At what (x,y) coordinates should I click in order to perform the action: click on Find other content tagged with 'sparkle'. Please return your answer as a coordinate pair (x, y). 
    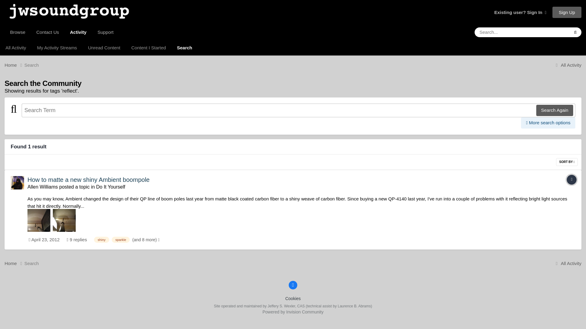
    Looking at the image, I should click on (121, 239).